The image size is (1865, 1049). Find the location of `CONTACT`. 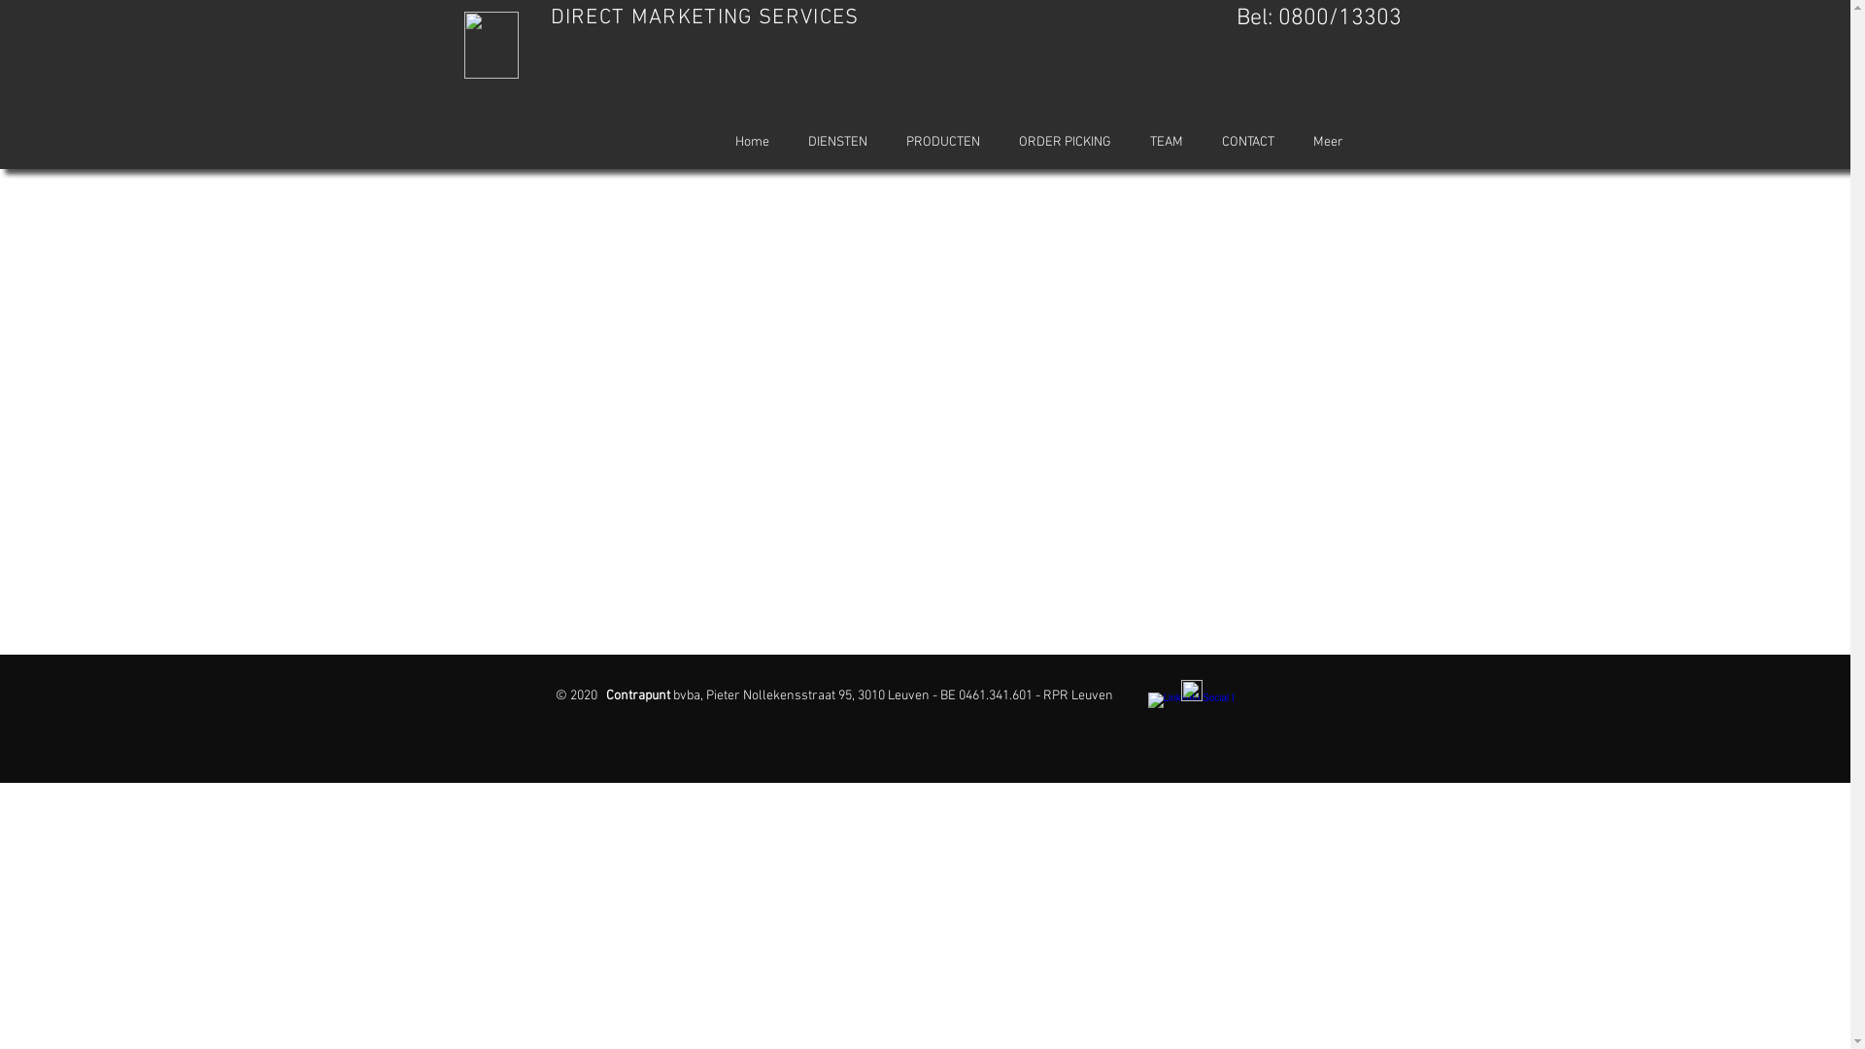

CONTACT is located at coordinates (1248, 143).